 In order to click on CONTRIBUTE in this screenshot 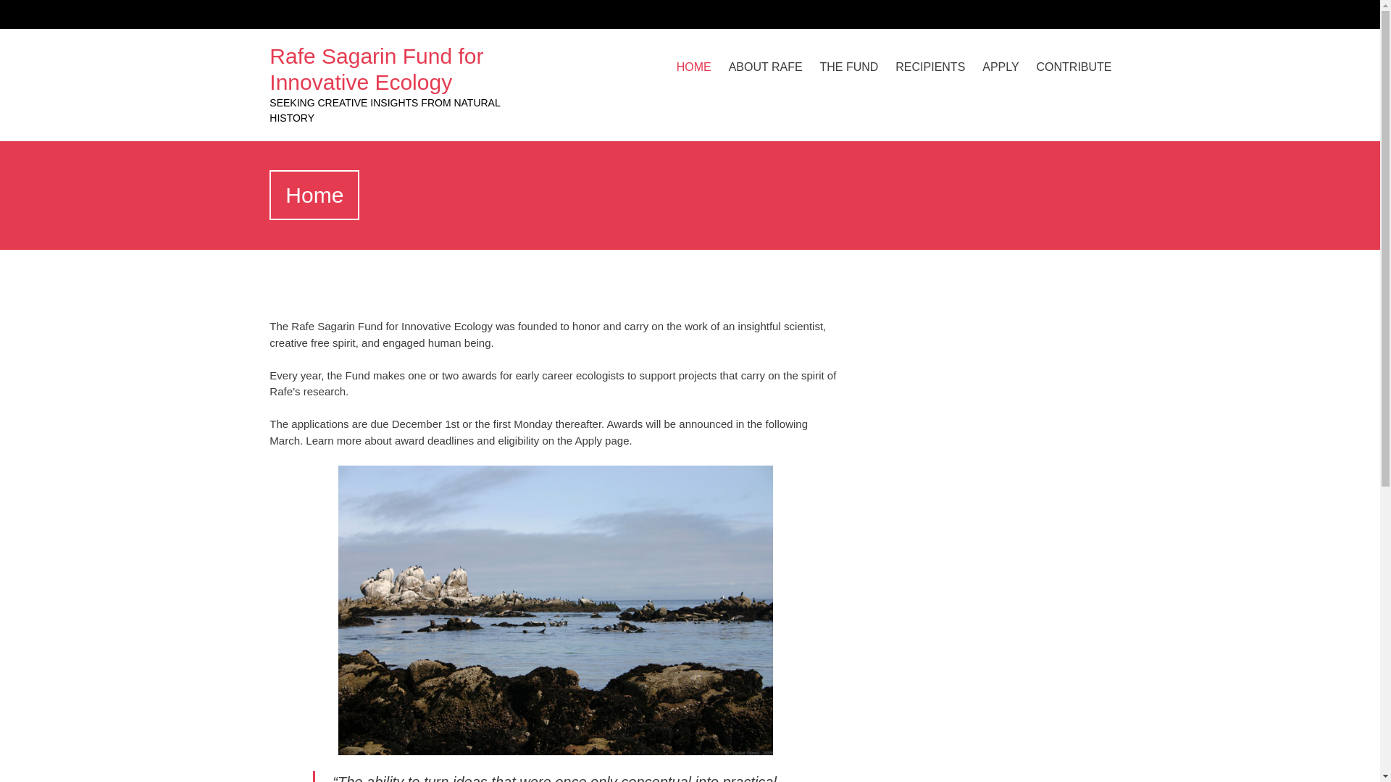, I will do `click(1074, 67)`.